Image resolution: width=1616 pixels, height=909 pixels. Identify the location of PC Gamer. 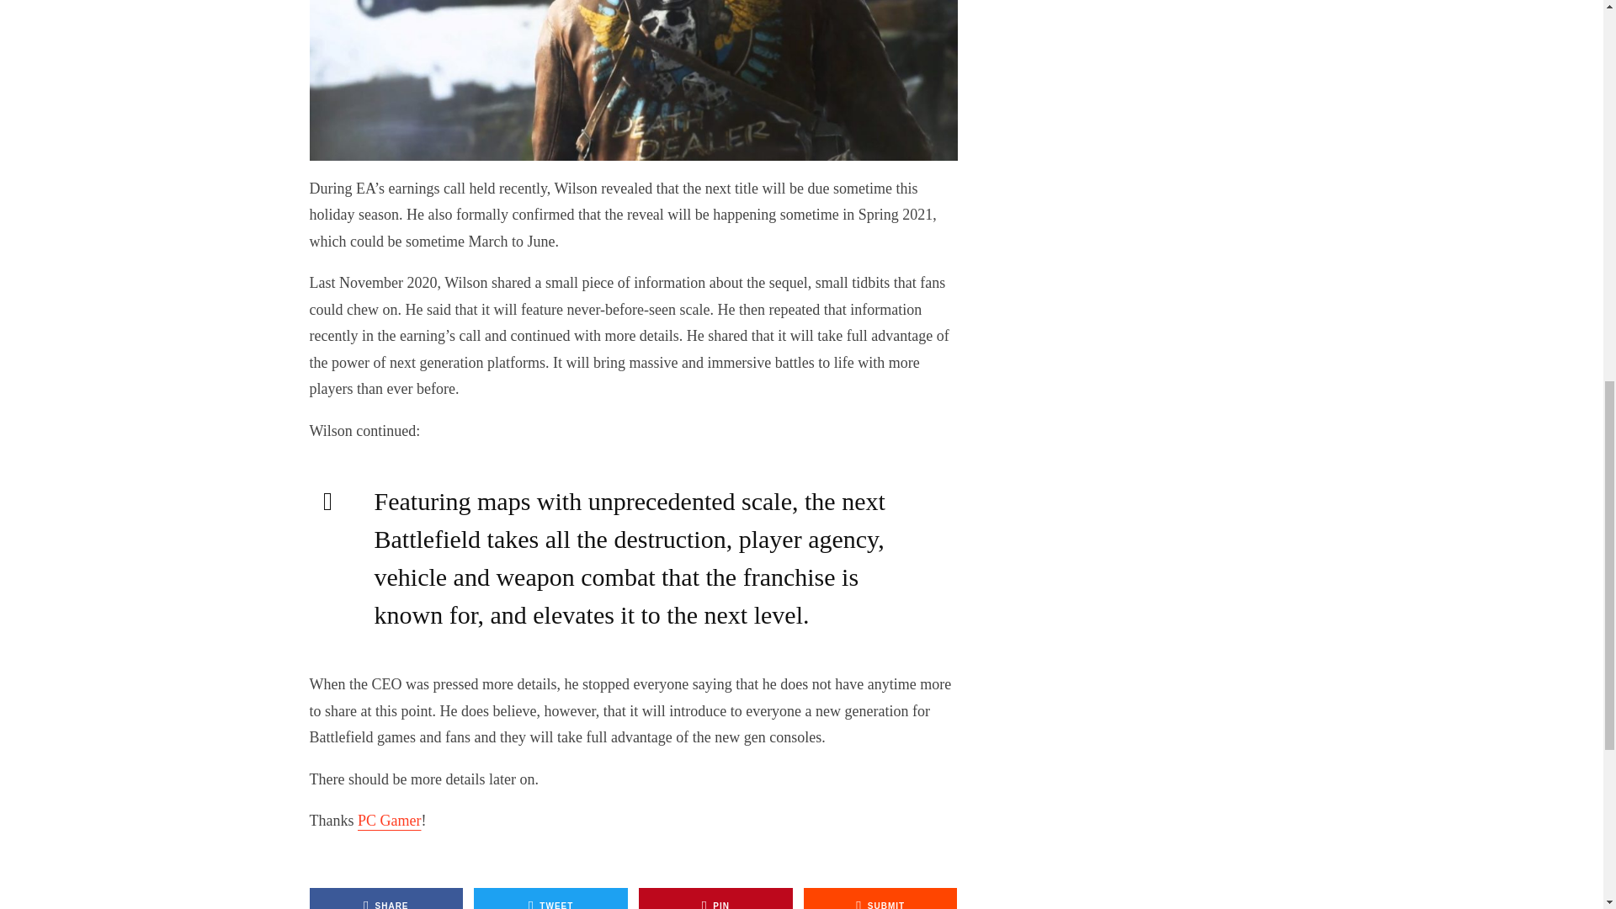
(389, 820).